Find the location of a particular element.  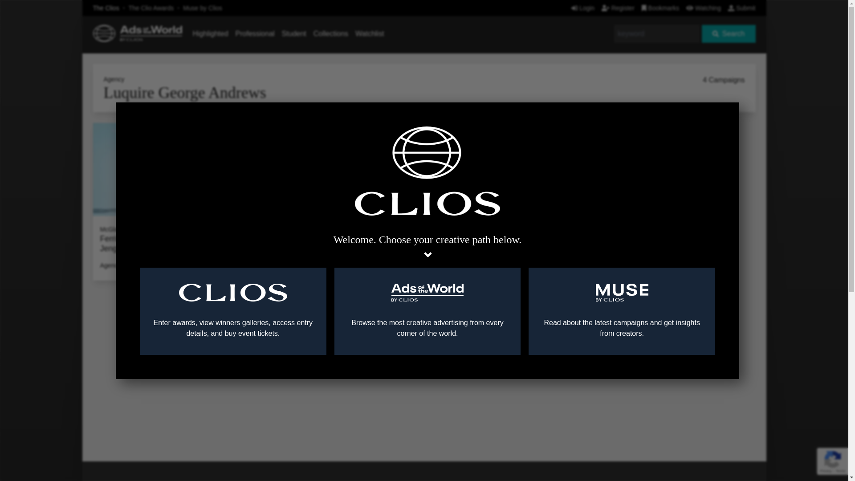

Search is located at coordinates (729, 34).